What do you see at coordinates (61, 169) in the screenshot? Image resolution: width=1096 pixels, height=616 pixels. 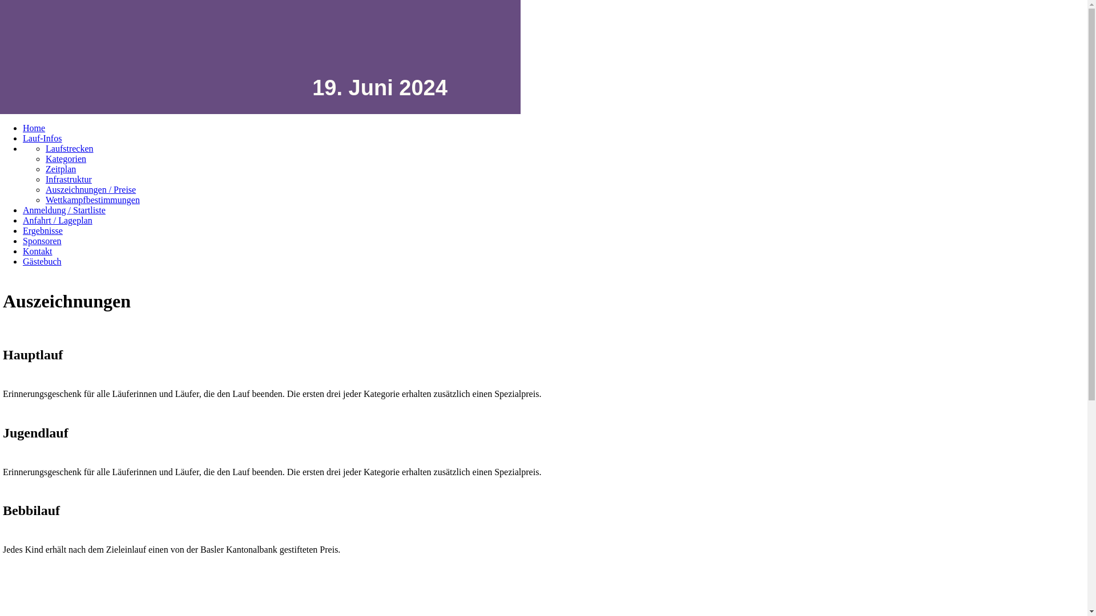 I see `Zeitplan` at bounding box center [61, 169].